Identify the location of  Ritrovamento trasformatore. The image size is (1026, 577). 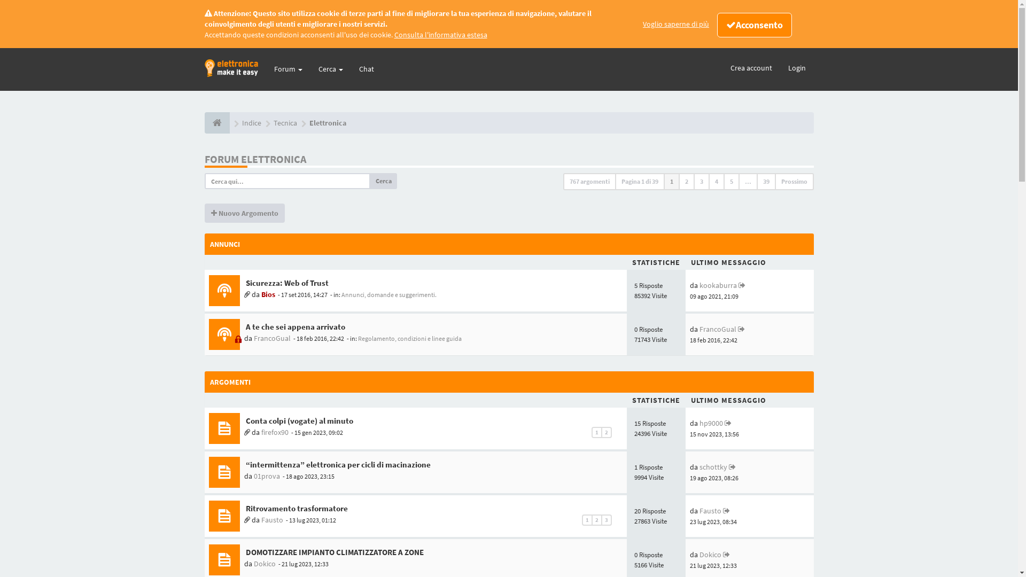
(296, 509).